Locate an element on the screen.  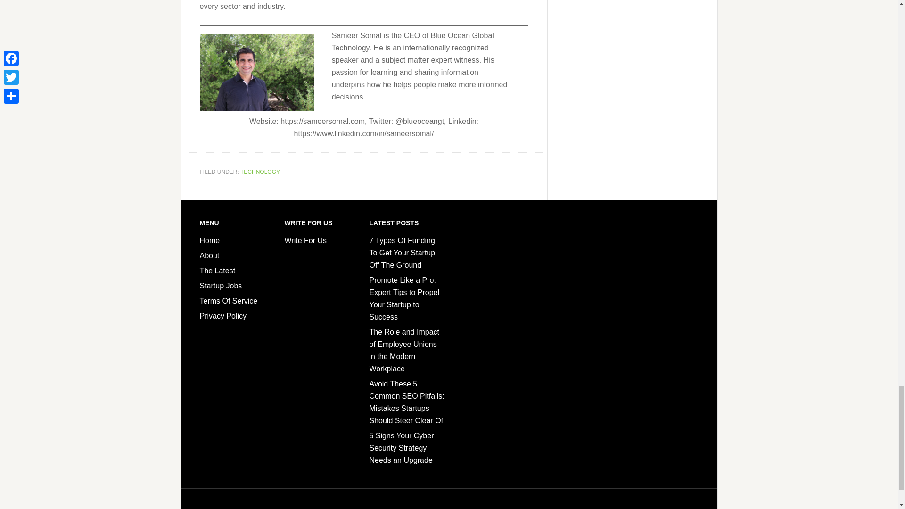
Home is located at coordinates (210, 240).